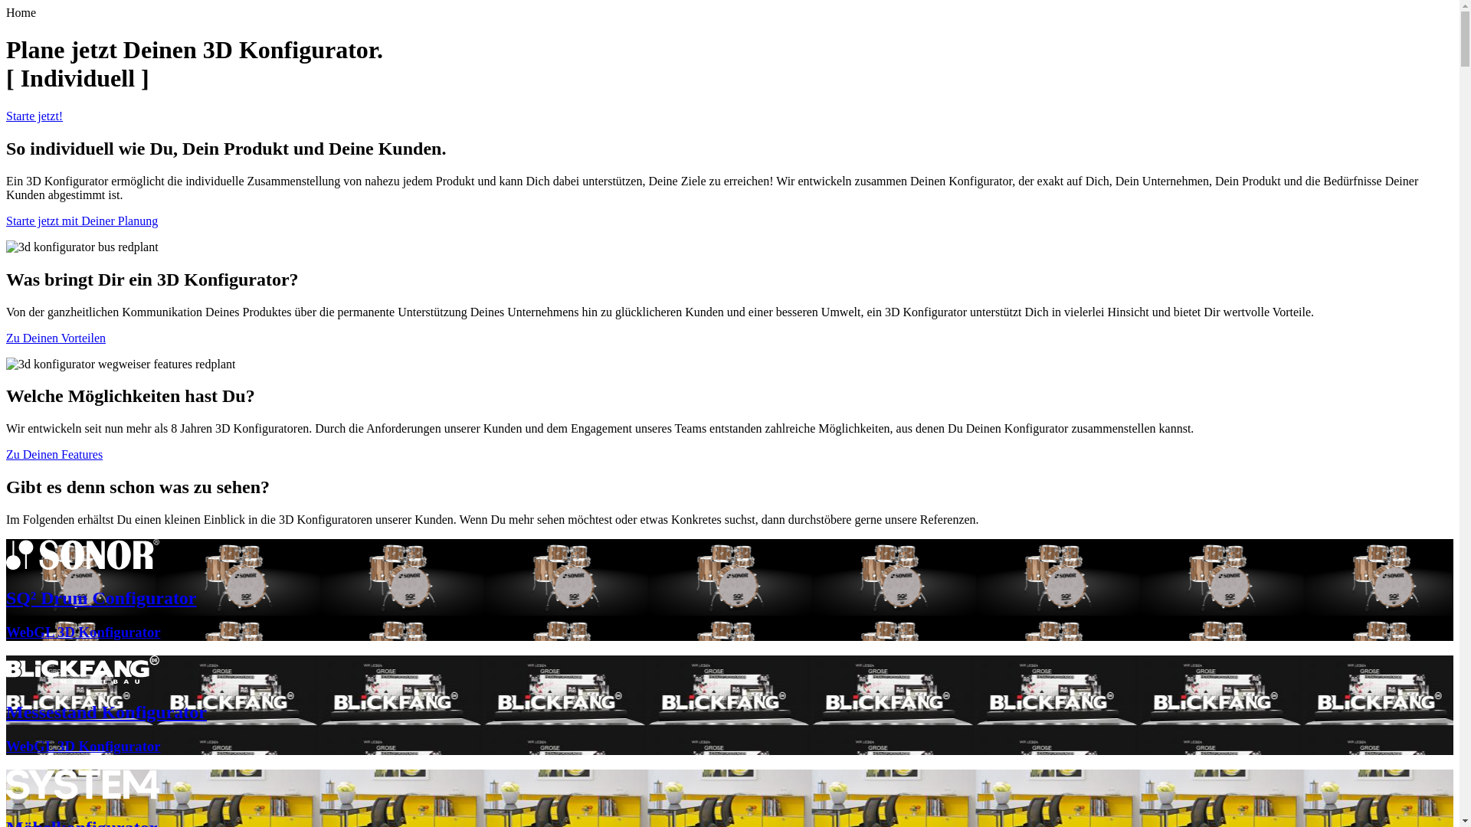 This screenshot has height=827, width=1471. Describe the element at coordinates (54, 455) in the screenshot. I see `Zu Deinen Features` at that location.